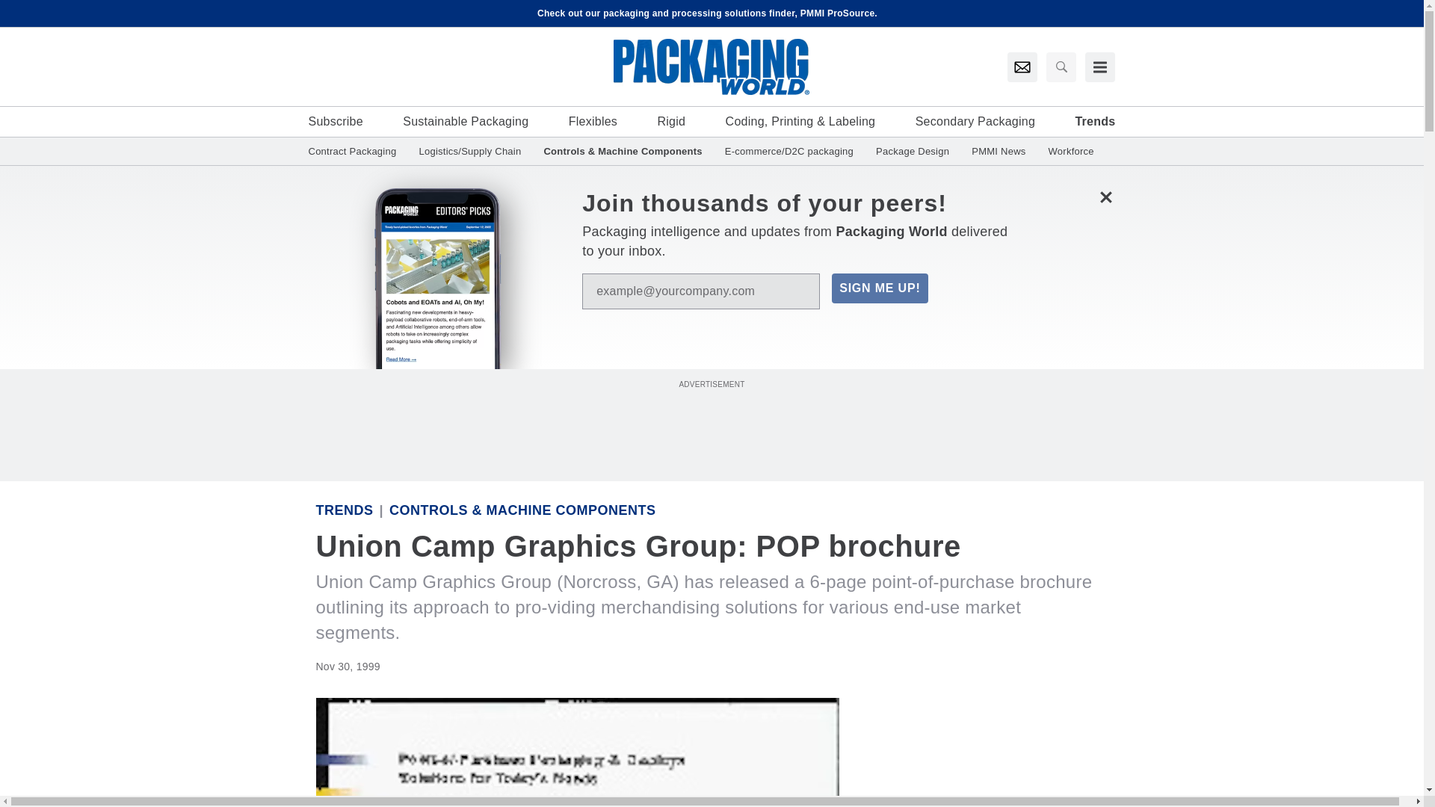 Image resolution: width=1435 pixels, height=807 pixels. Describe the element at coordinates (912, 151) in the screenshot. I see `Package Design` at that location.